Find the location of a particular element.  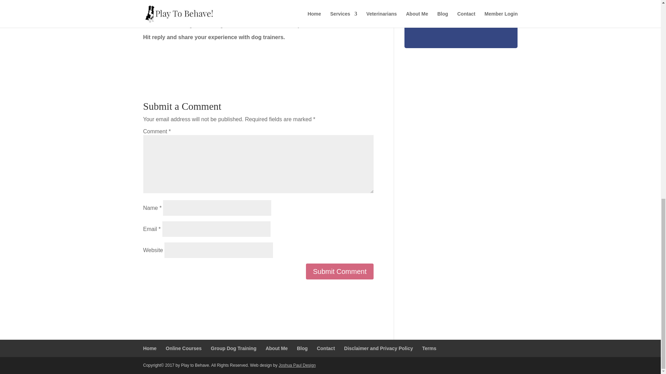

Joshua Paul Design is located at coordinates (297, 365).